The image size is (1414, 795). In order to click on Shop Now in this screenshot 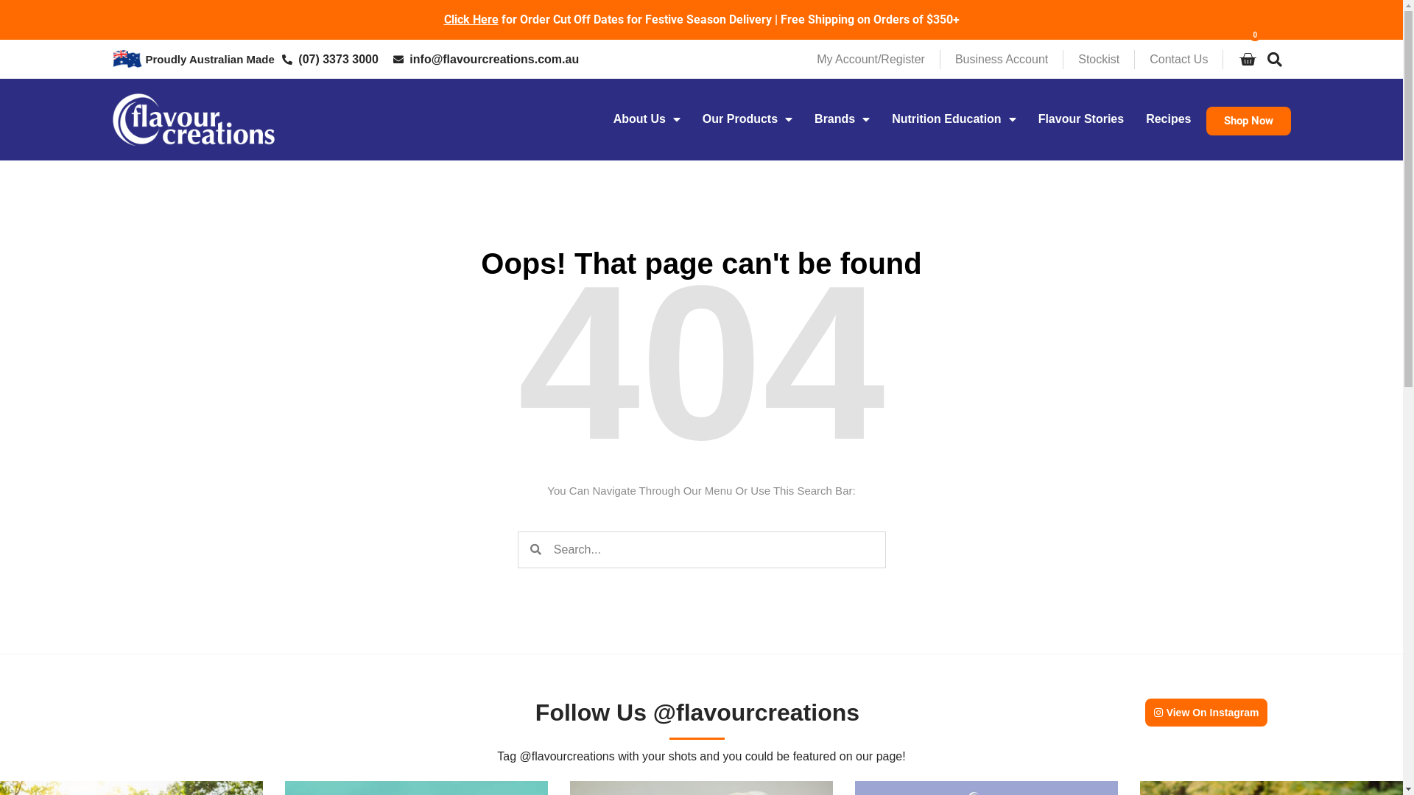, I will do `click(1249, 121)`.